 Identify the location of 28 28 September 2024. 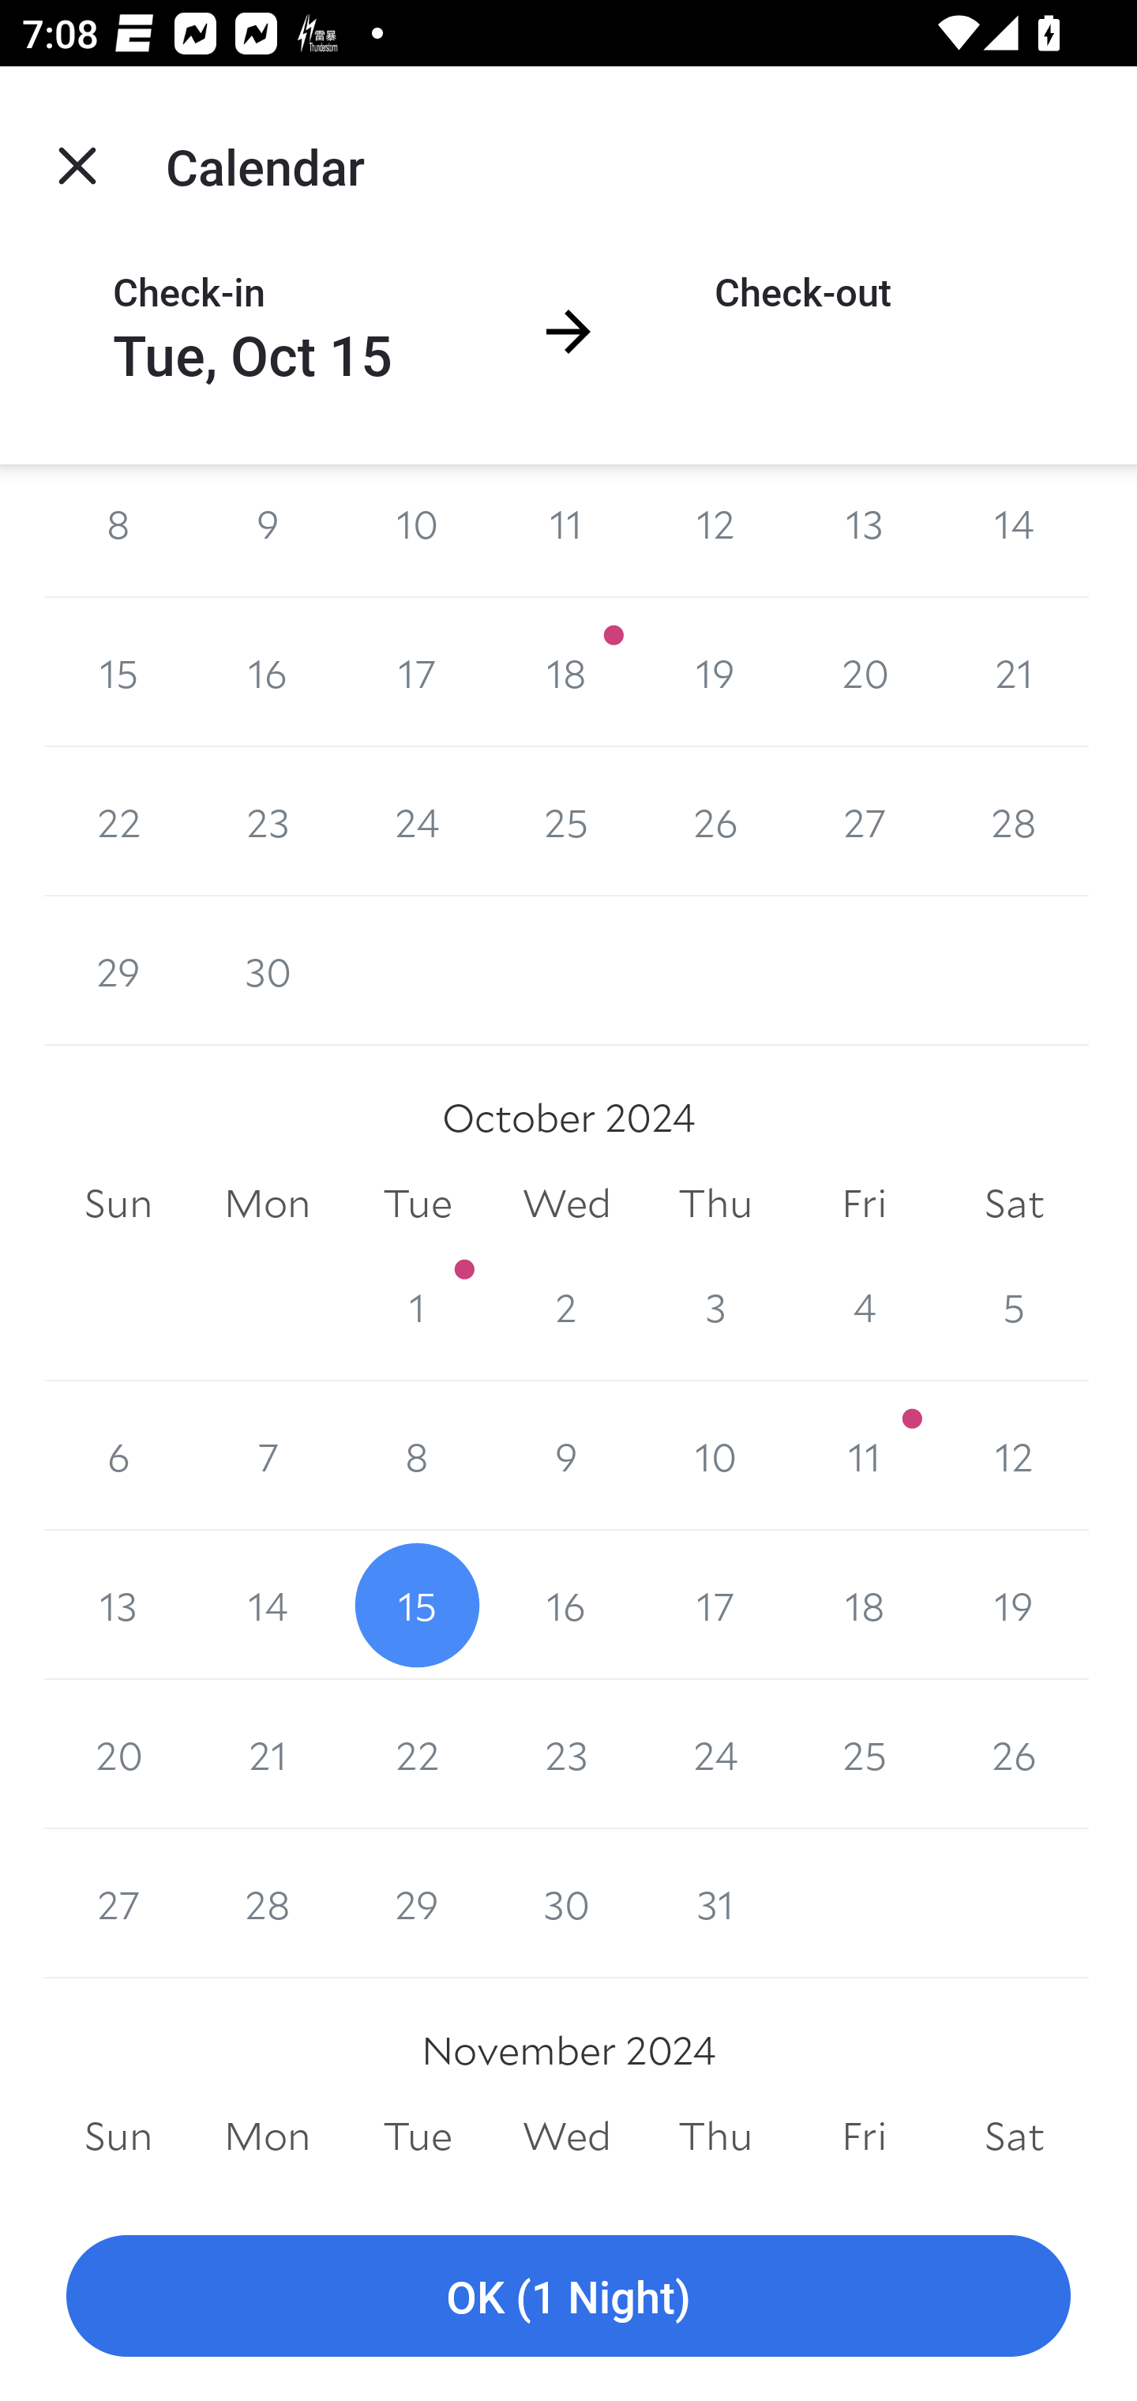
(1014, 821).